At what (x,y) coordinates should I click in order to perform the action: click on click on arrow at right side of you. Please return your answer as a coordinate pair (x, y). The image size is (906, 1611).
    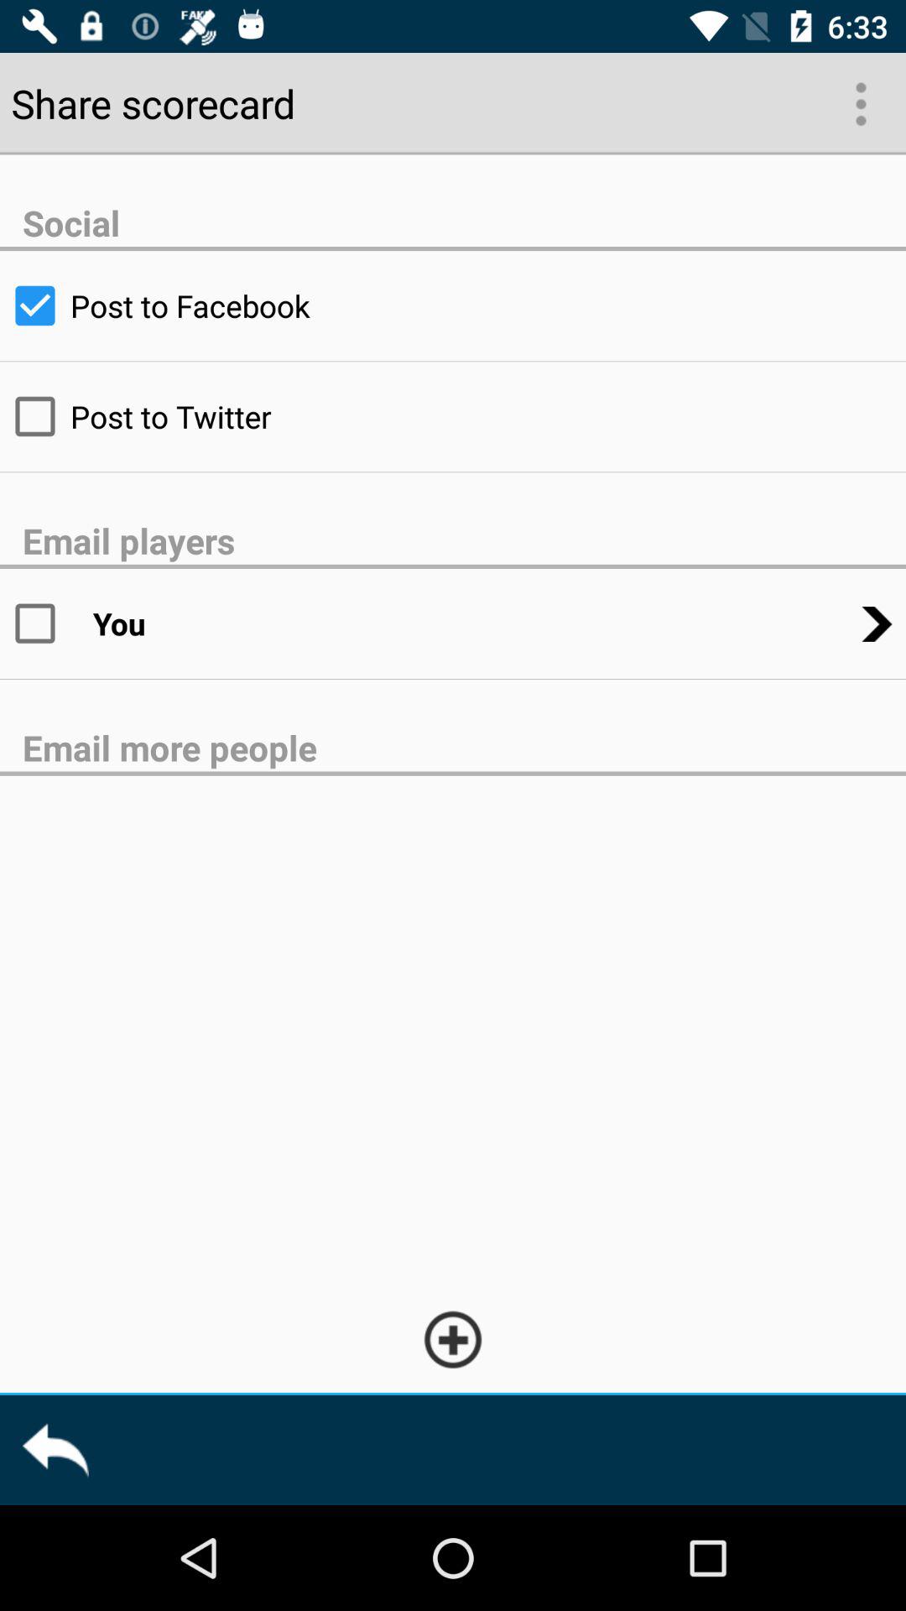
    Looking at the image, I should click on (877, 624).